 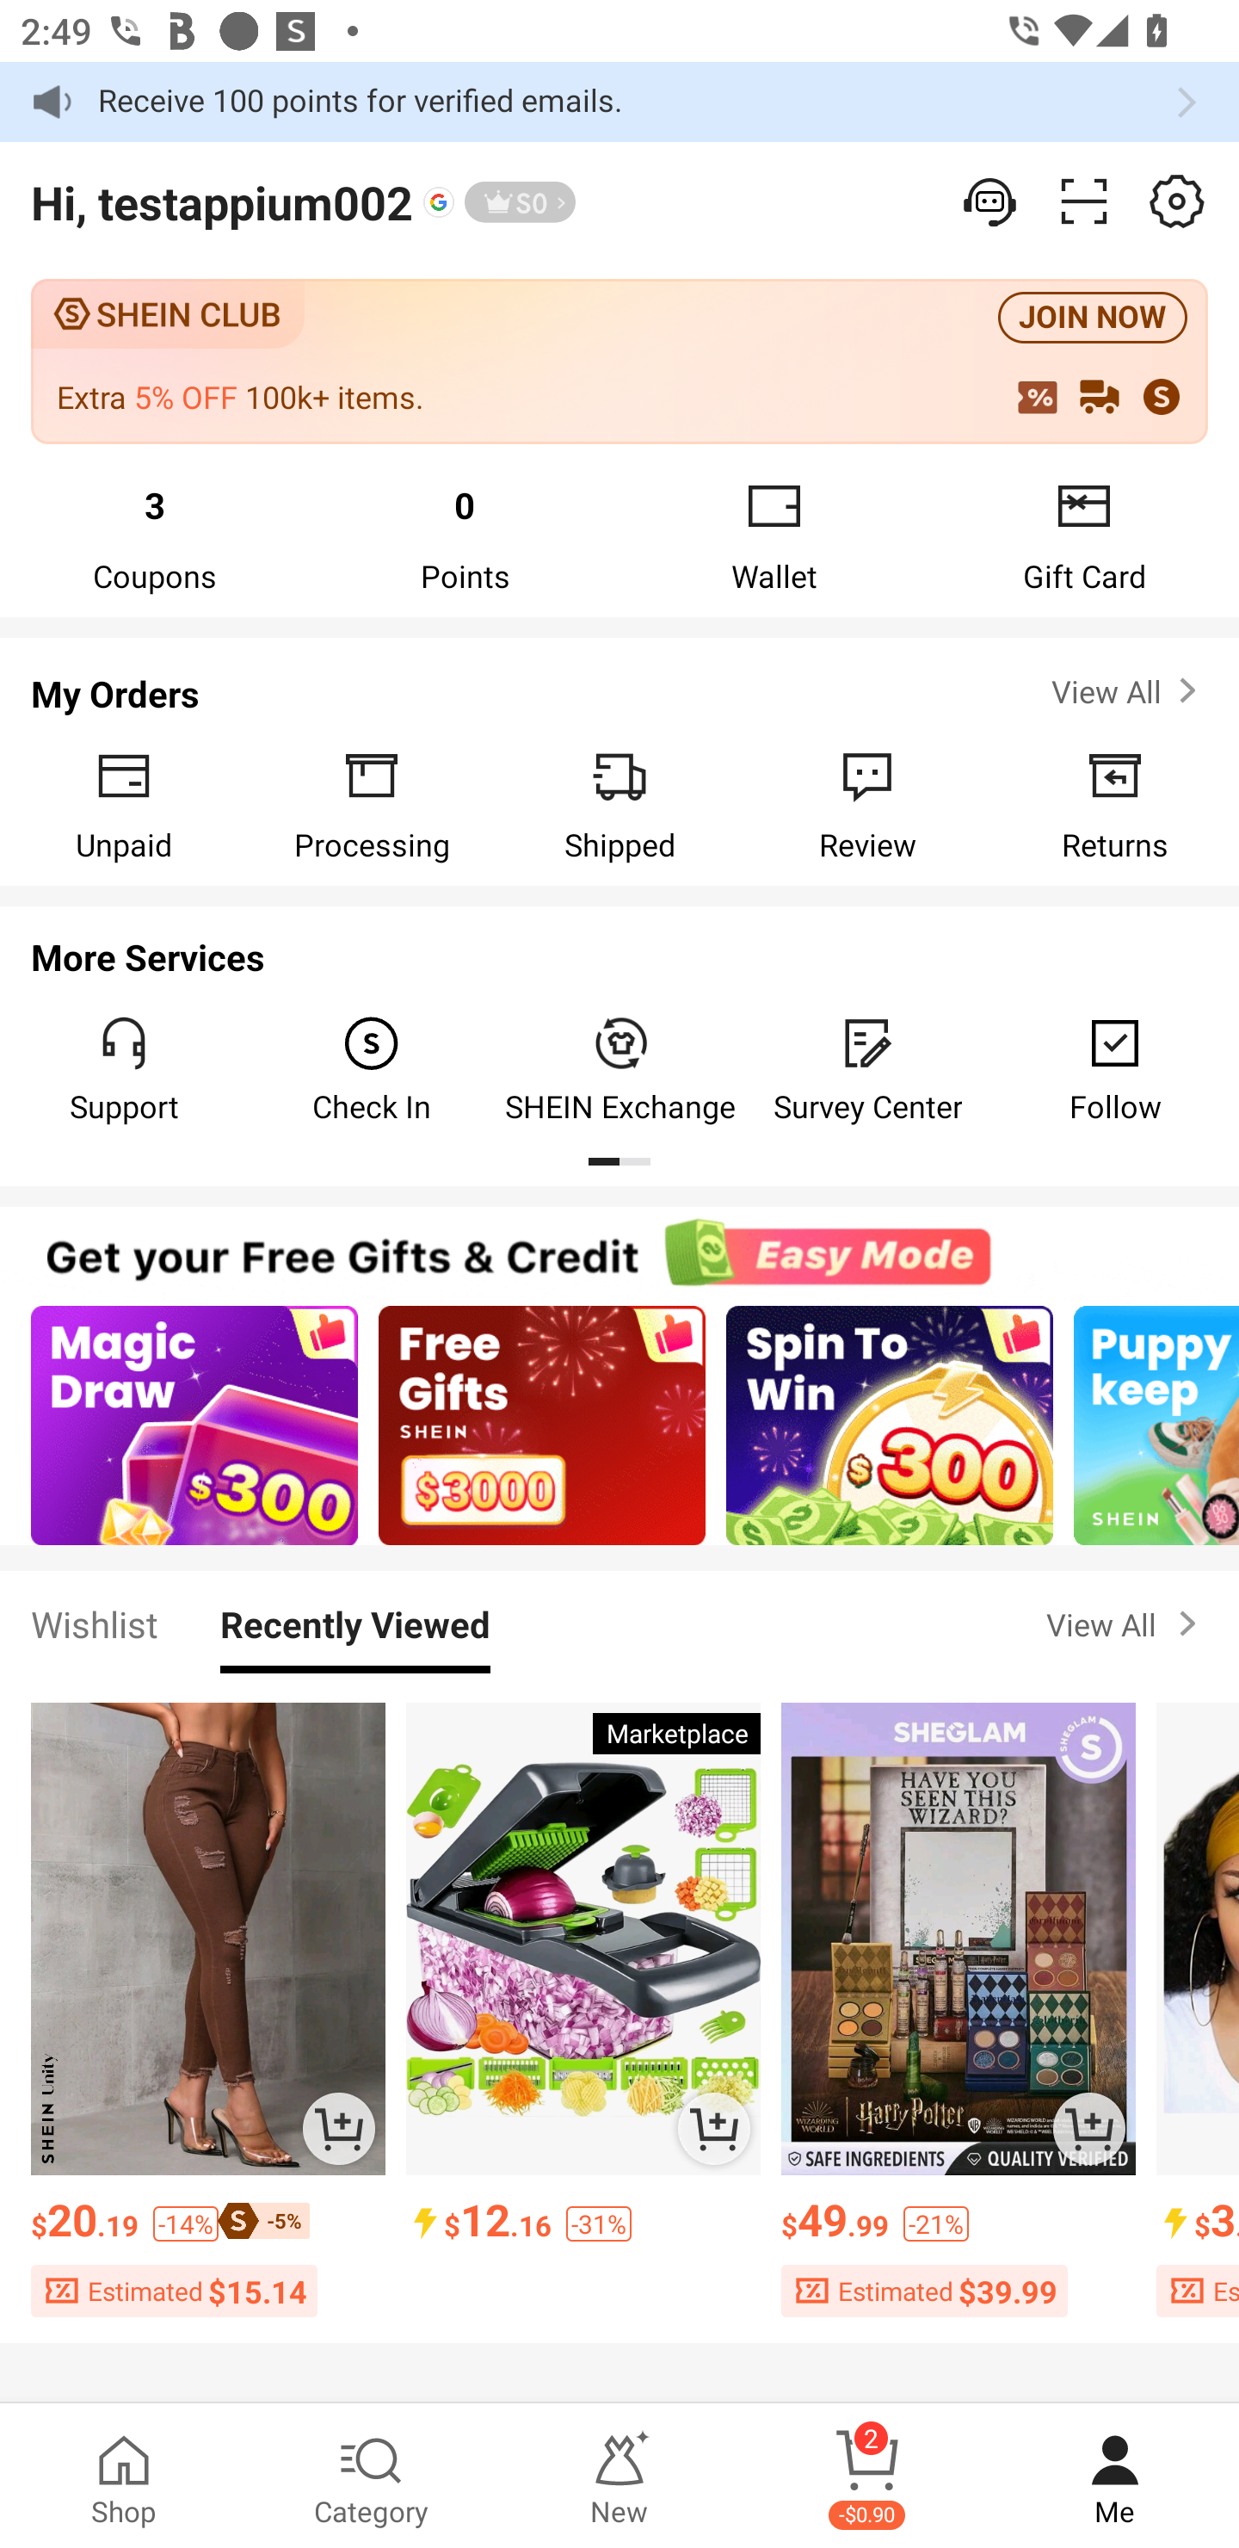 What do you see at coordinates (619, 2476) in the screenshot?
I see `New` at bounding box center [619, 2476].